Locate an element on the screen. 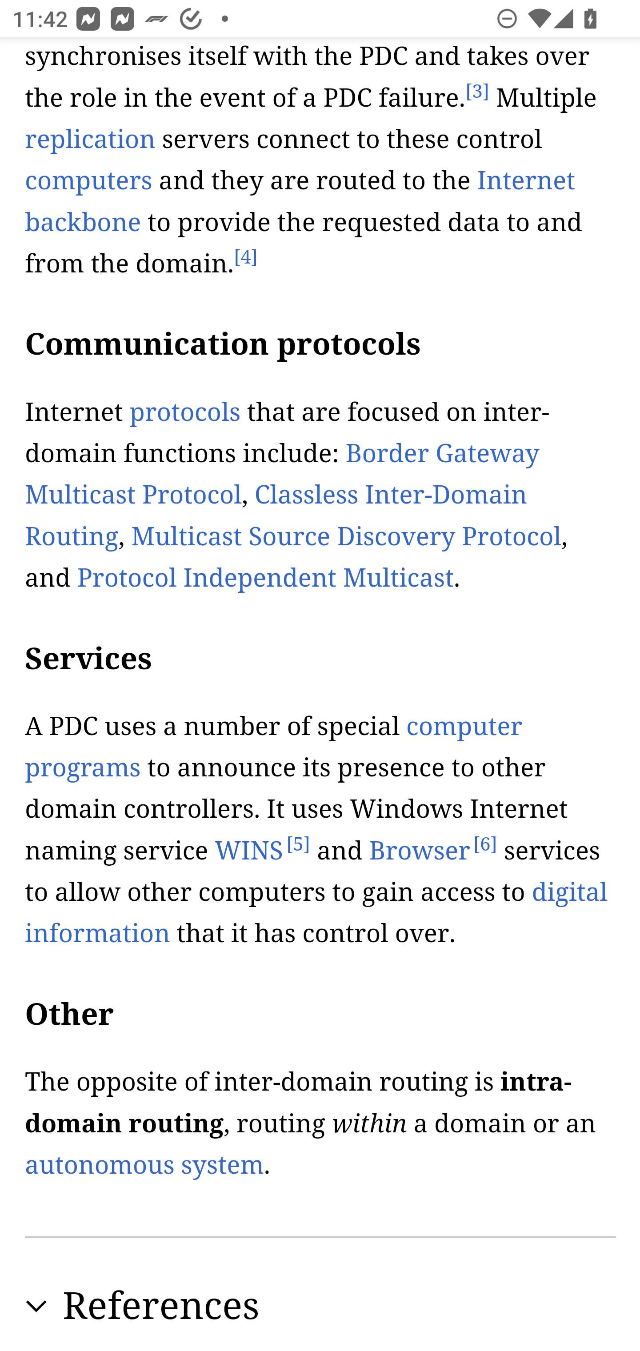 The height and width of the screenshot is (1351, 640). [] [ 4 ] is located at coordinates (245, 259).